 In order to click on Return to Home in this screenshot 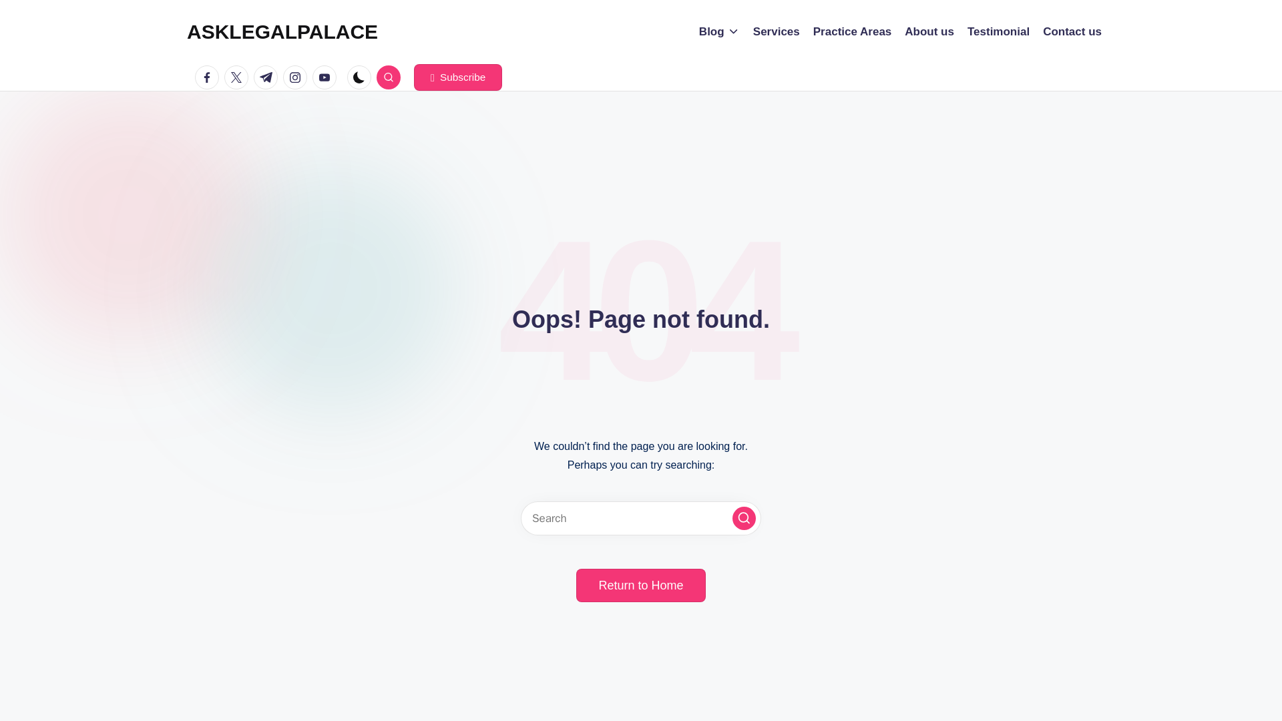, I will do `click(640, 585)`.